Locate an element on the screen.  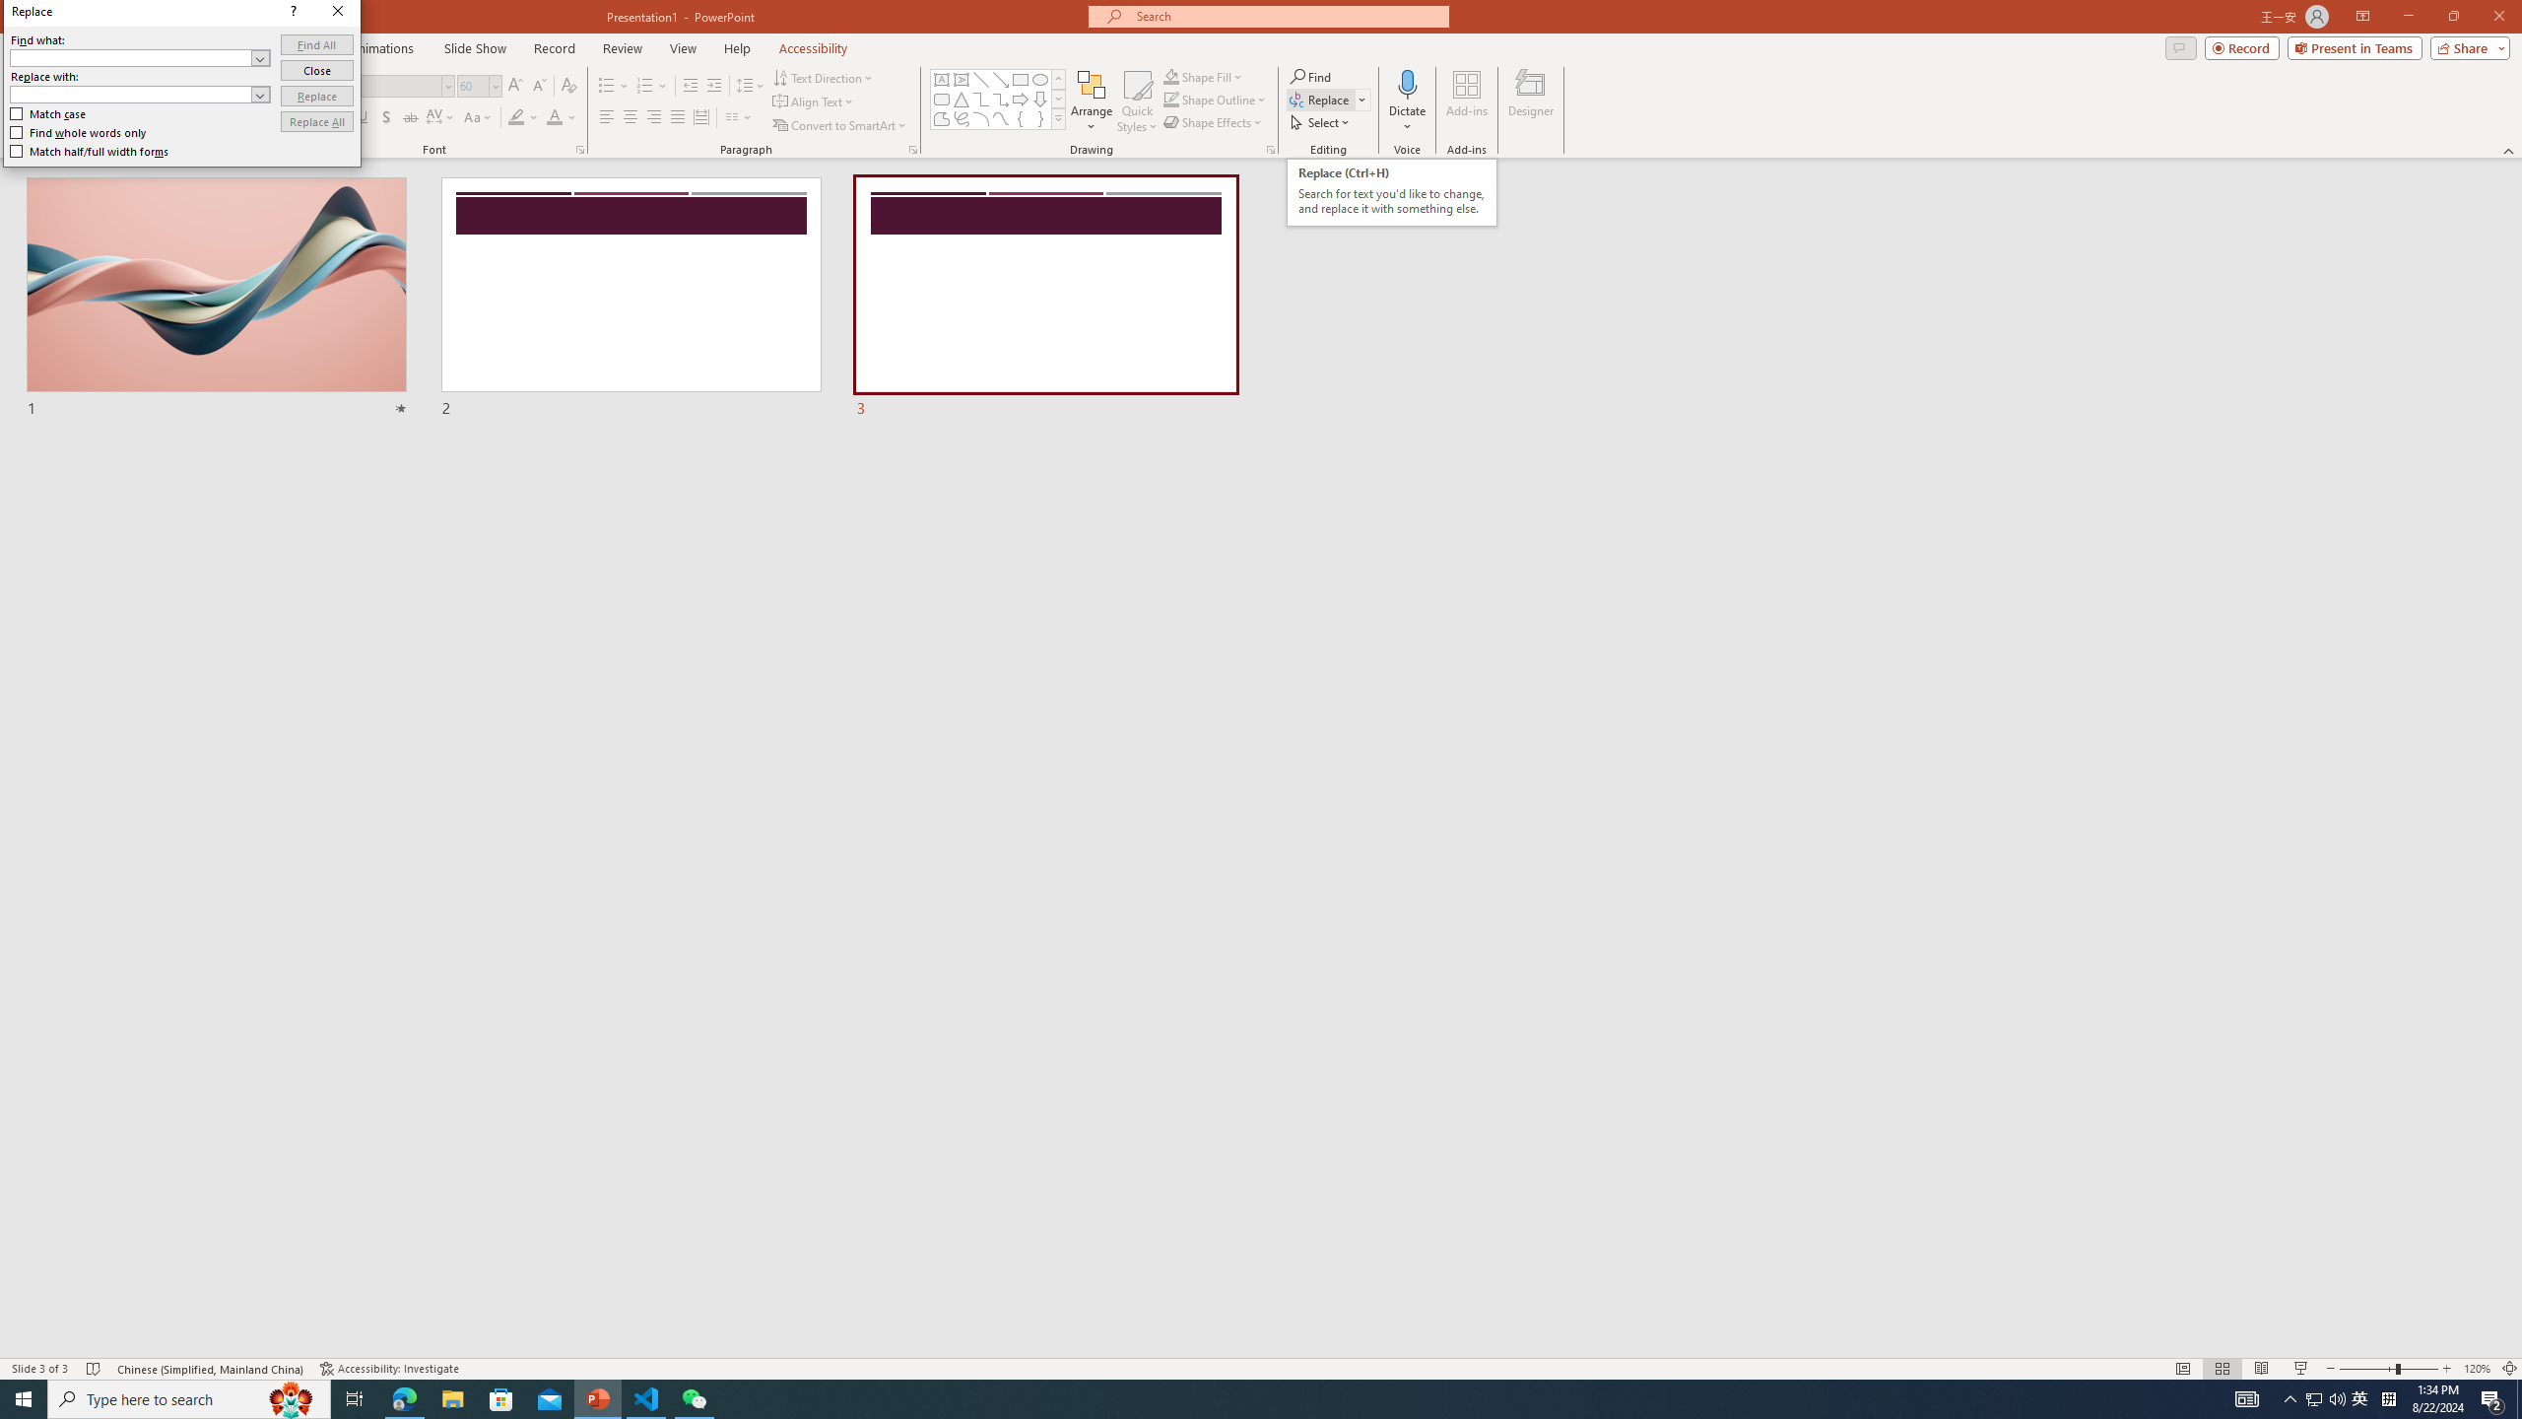
Match case is located at coordinates (49, 114).